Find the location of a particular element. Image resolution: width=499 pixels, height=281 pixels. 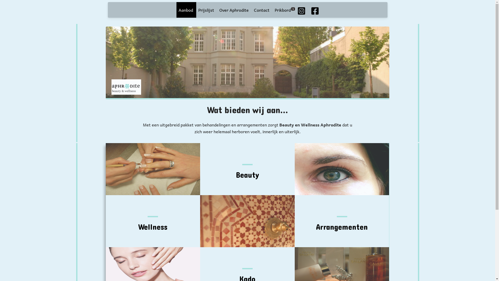

Wellness is located at coordinates (153, 221).